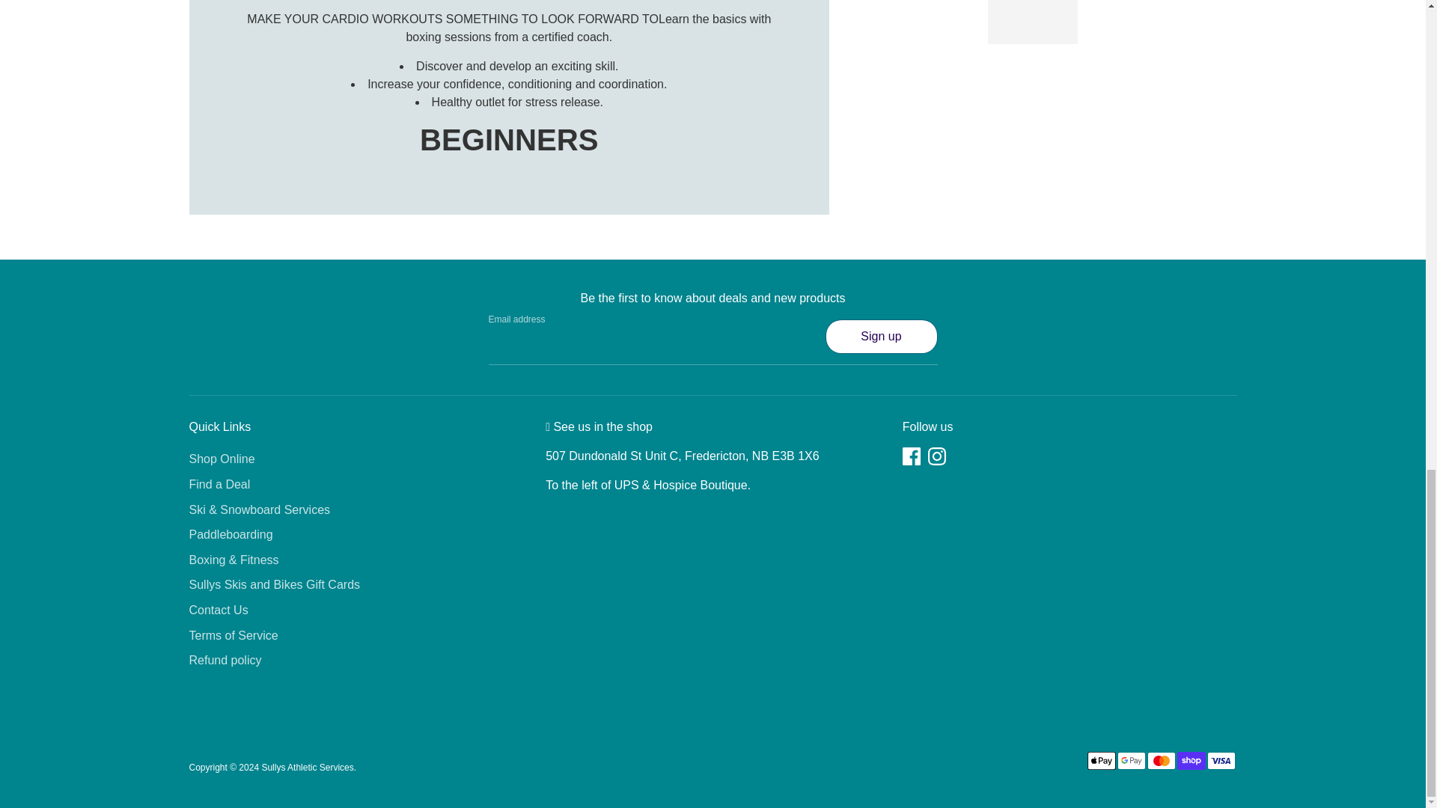 The image size is (1437, 808). I want to click on Apple Pay, so click(1100, 761).